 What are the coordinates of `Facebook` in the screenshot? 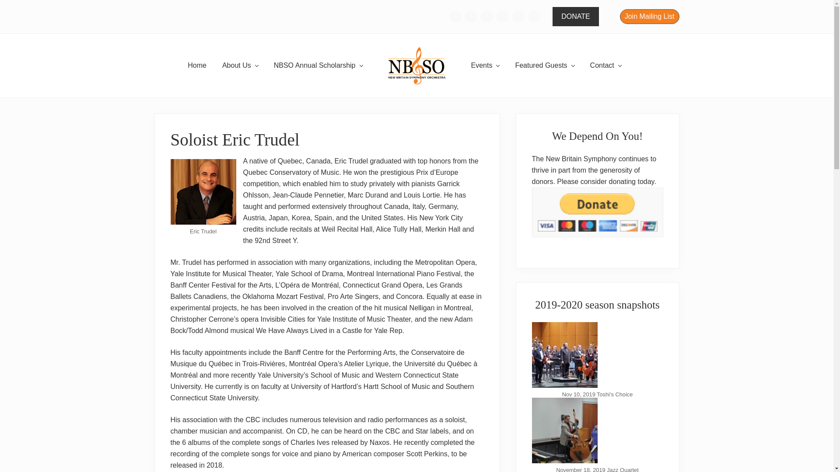 It's located at (471, 17).